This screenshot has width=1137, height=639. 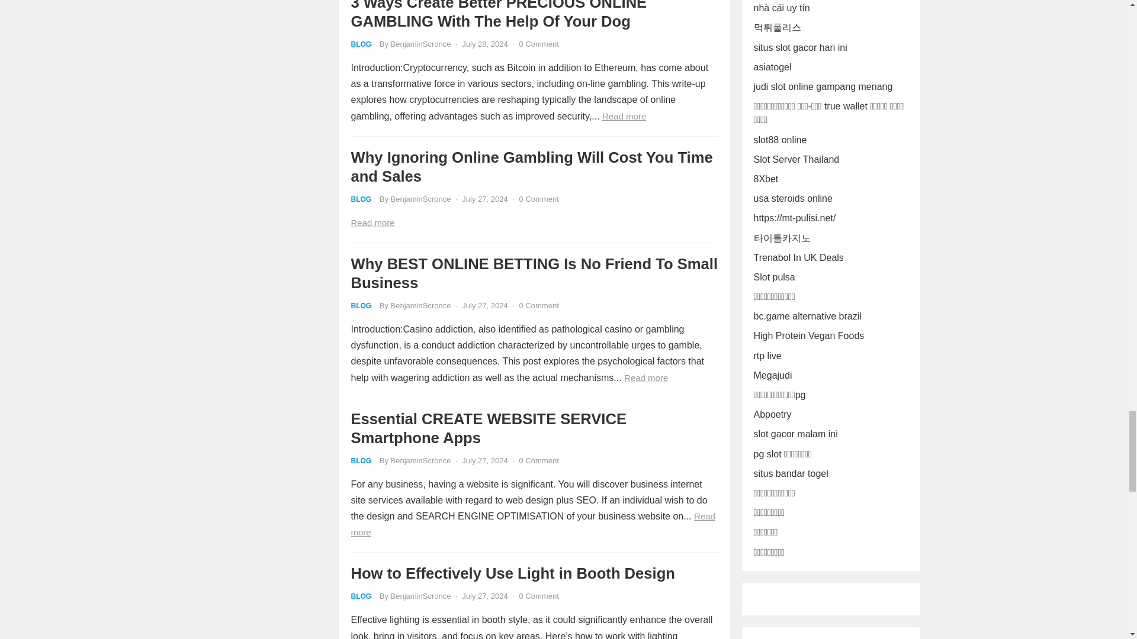 What do you see at coordinates (646, 377) in the screenshot?
I see `Read more` at bounding box center [646, 377].